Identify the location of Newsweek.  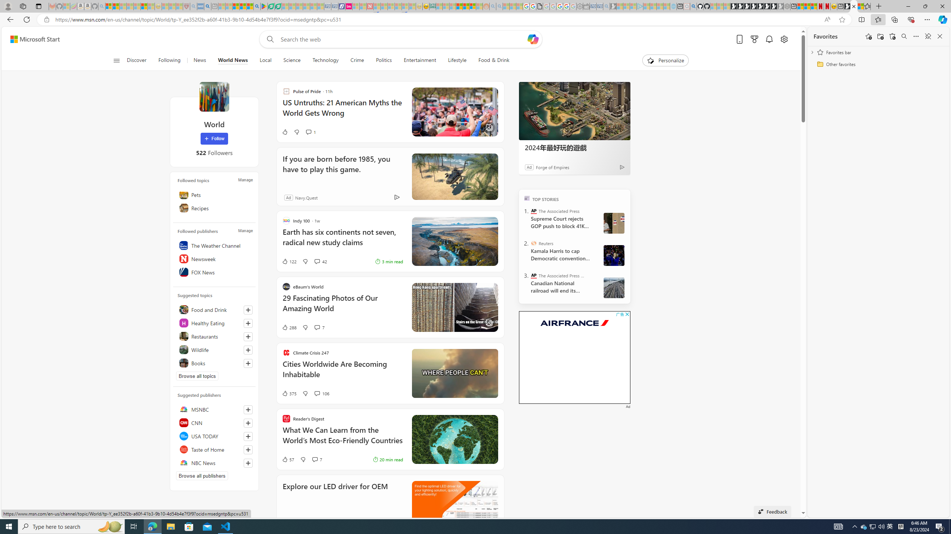
(214, 259).